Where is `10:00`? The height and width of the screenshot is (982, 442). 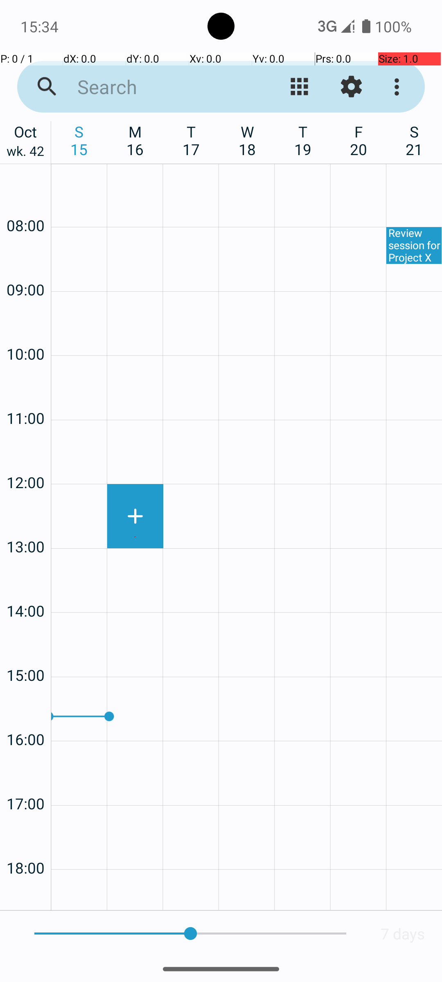
10:00 is located at coordinates (25, 332).